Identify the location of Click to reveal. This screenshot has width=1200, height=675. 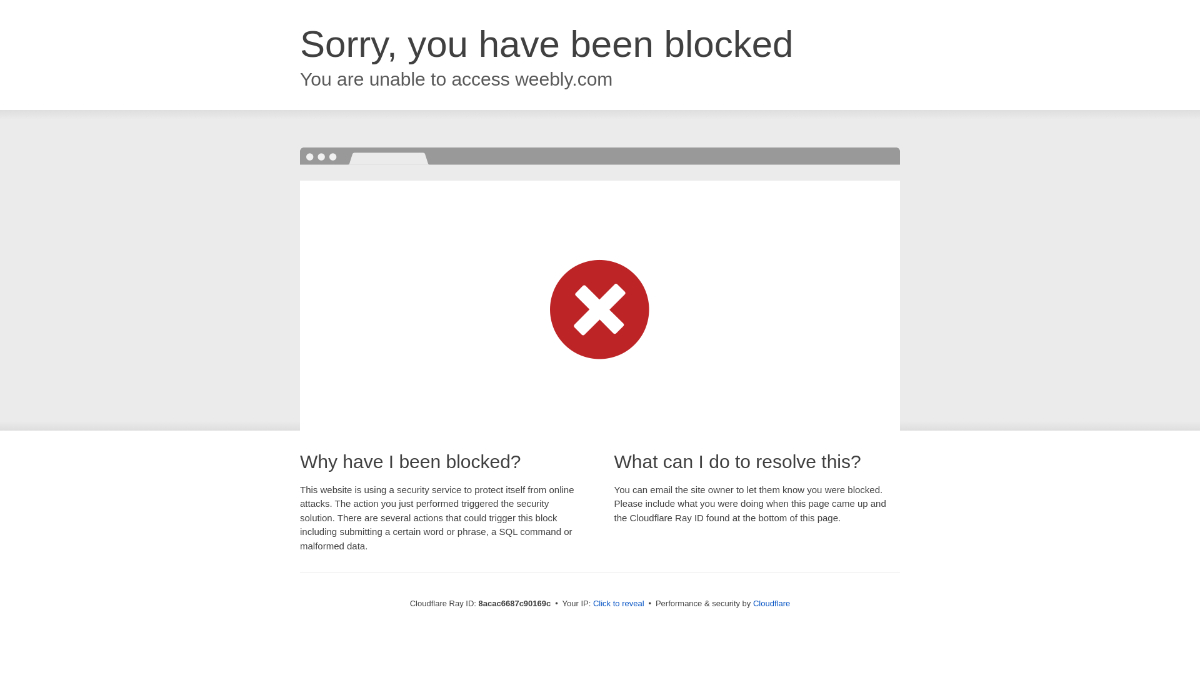
(619, 604).